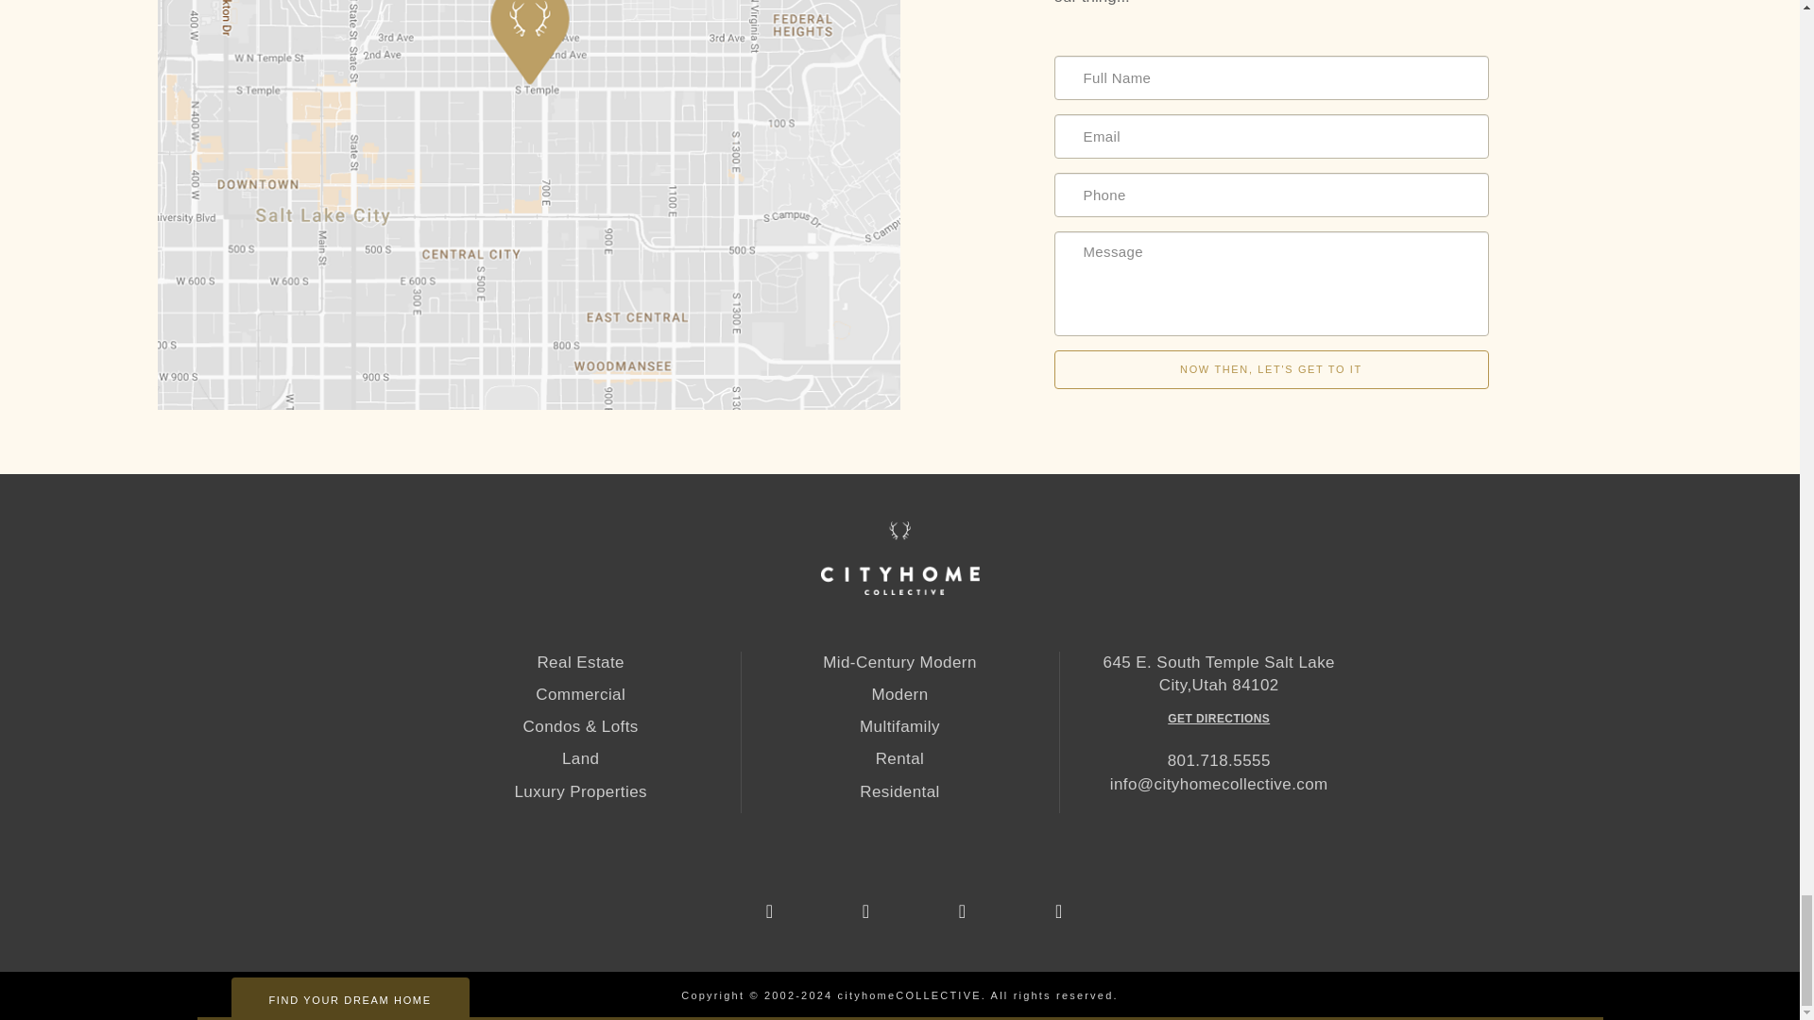  Describe the element at coordinates (1272, 369) in the screenshot. I see `NOW THEN, LET'S GET TO IT` at that location.